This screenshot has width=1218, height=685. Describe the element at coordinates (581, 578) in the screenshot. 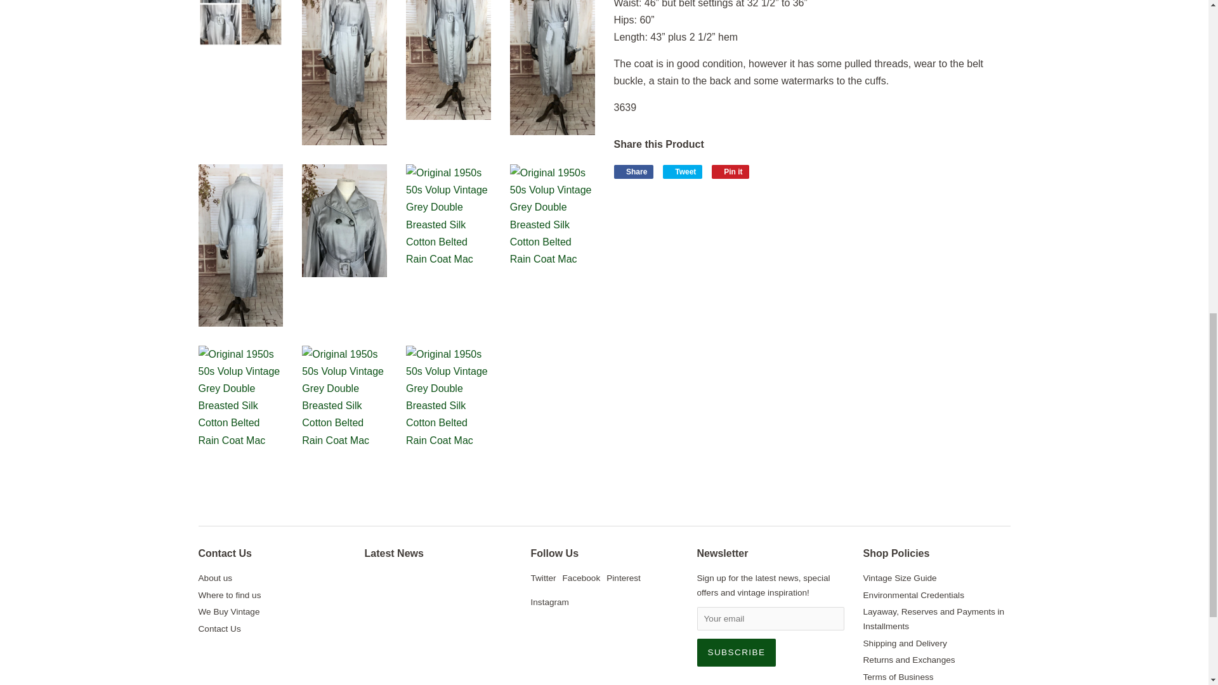

I see `Black Sheep Antiques on Facebook` at that location.